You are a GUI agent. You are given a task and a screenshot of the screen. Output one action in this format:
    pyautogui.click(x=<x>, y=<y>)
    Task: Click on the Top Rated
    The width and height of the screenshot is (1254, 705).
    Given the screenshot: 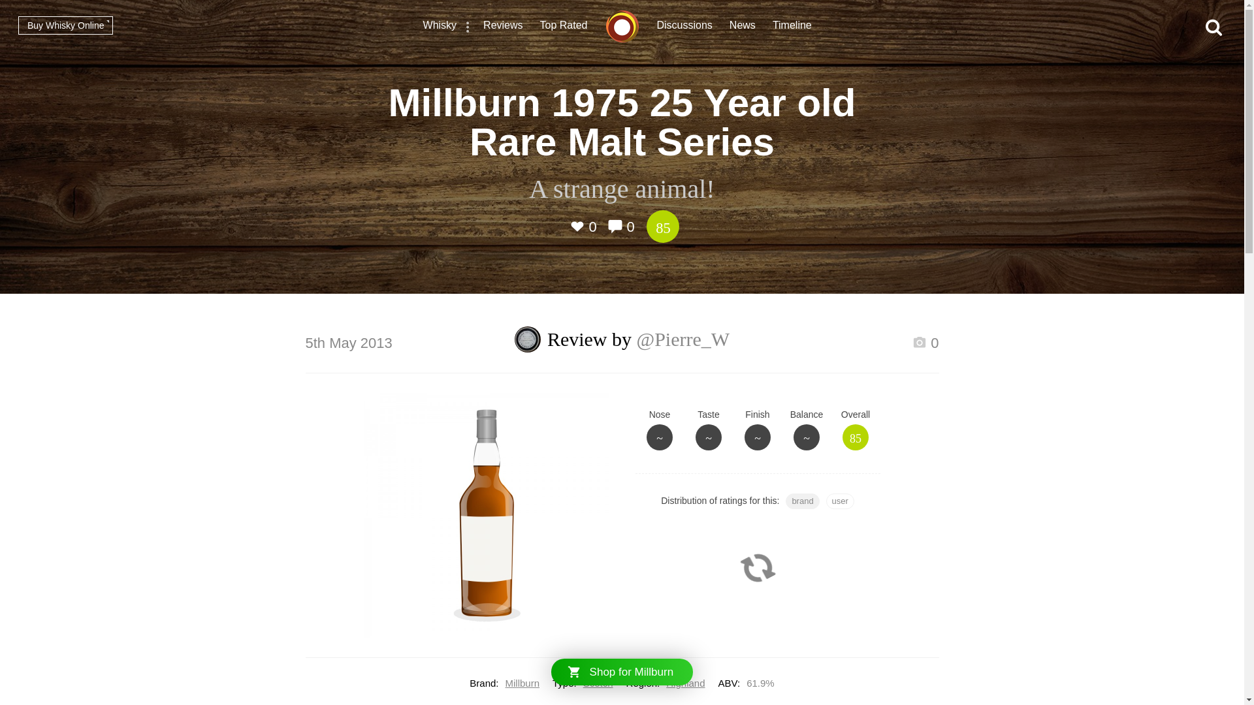 What is the action you would take?
    pyautogui.click(x=564, y=27)
    